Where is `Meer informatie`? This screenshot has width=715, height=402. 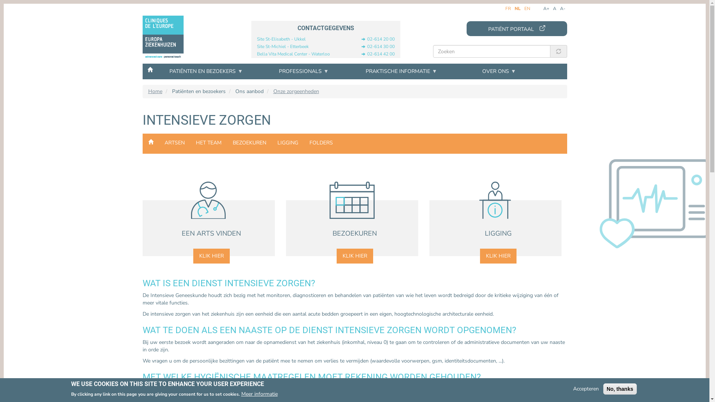 Meer informatie is located at coordinates (260, 394).